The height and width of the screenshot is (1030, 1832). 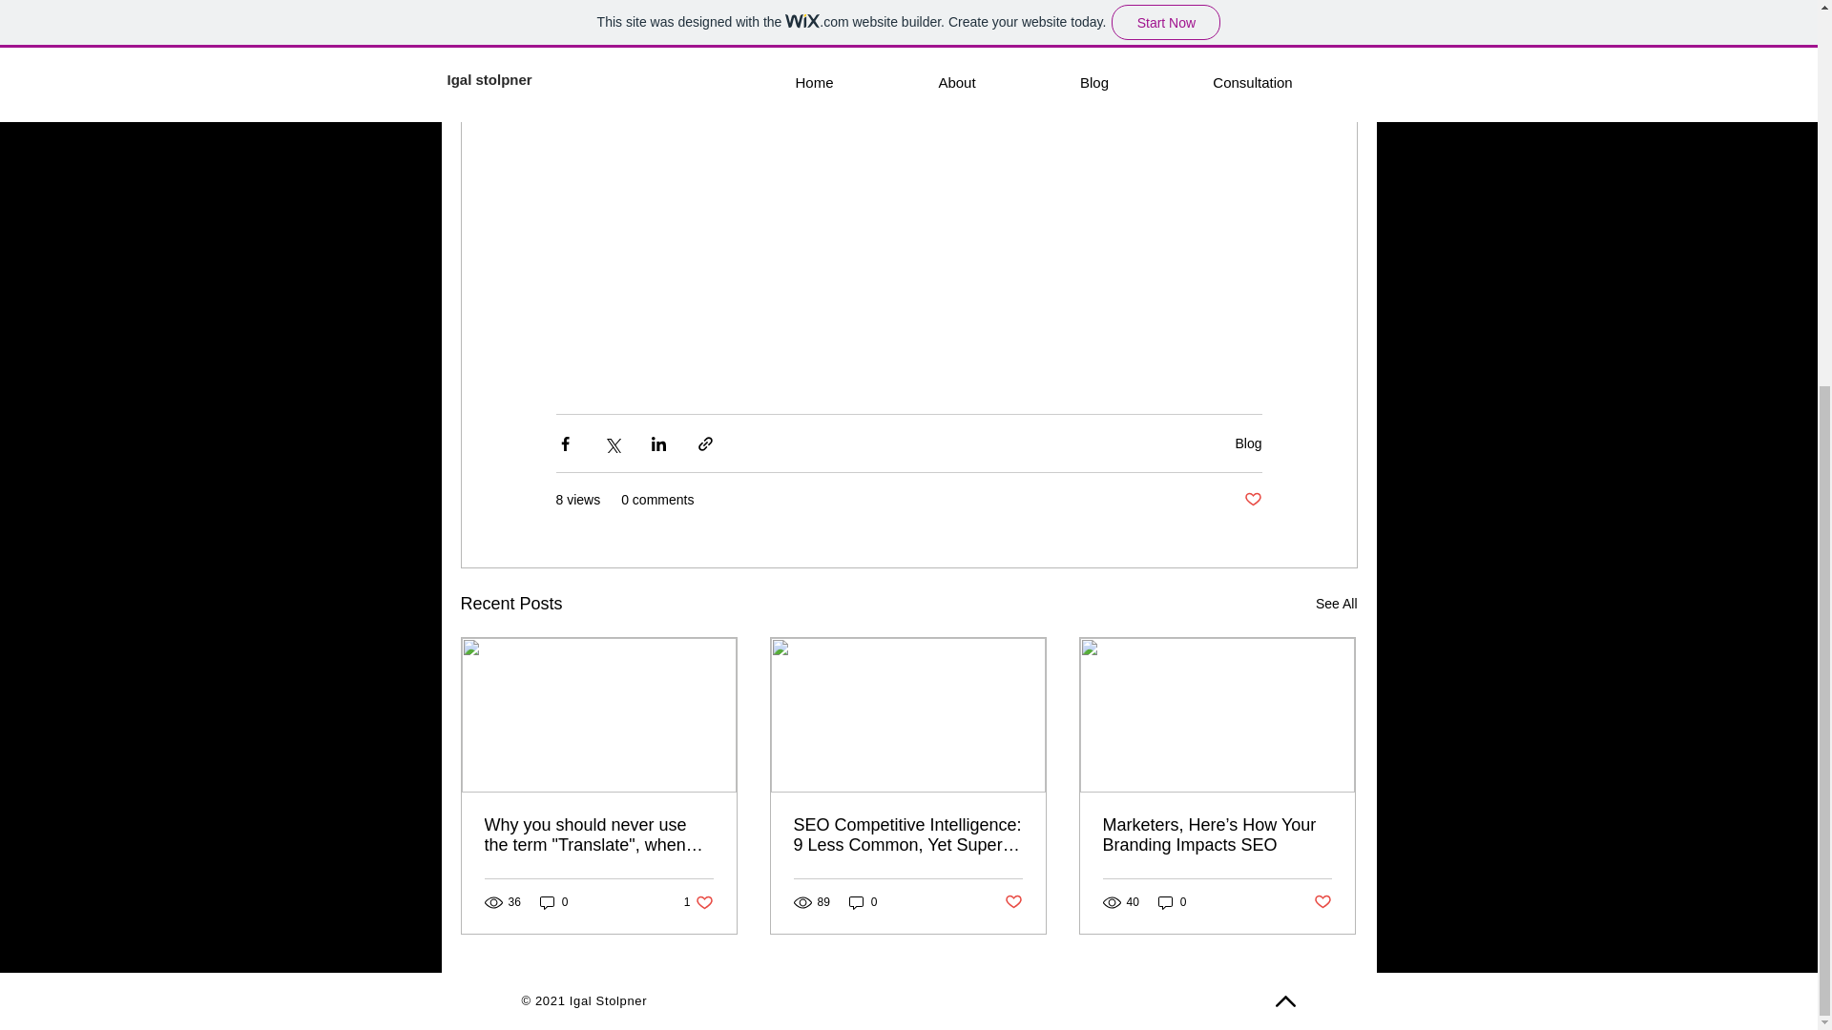 I want to click on 0, so click(x=863, y=902).